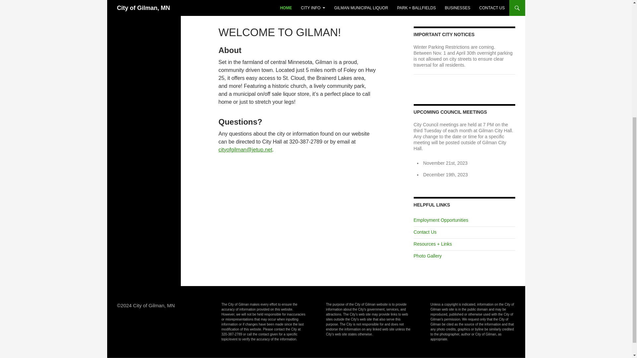  I want to click on Photo Gallery, so click(428, 256).